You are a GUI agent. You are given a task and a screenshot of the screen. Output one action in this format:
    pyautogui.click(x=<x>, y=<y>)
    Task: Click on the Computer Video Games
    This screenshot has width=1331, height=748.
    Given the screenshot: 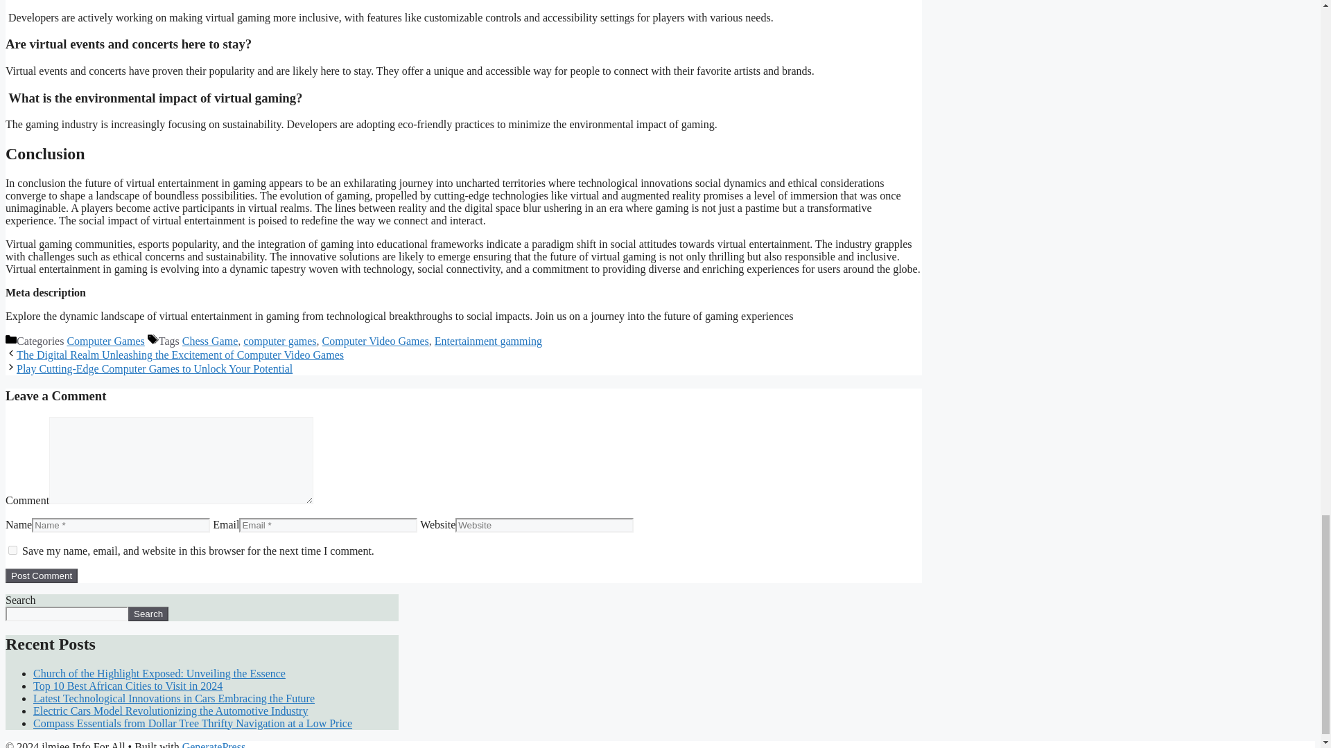 What is the action you would take?
    pyautogui.click(x=375, y=341)
    